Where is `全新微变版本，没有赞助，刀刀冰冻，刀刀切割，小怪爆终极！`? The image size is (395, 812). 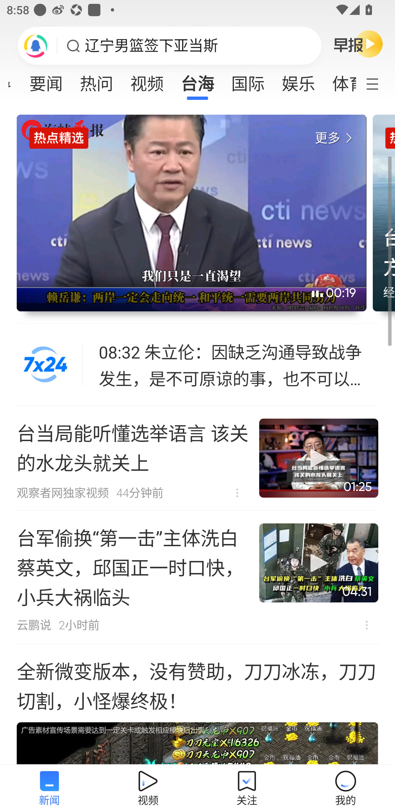 全新微变版本，没有赞助，刀刀冰冻，刀刀切割，小怪爆终极！ is located at coordinates (198, 704).